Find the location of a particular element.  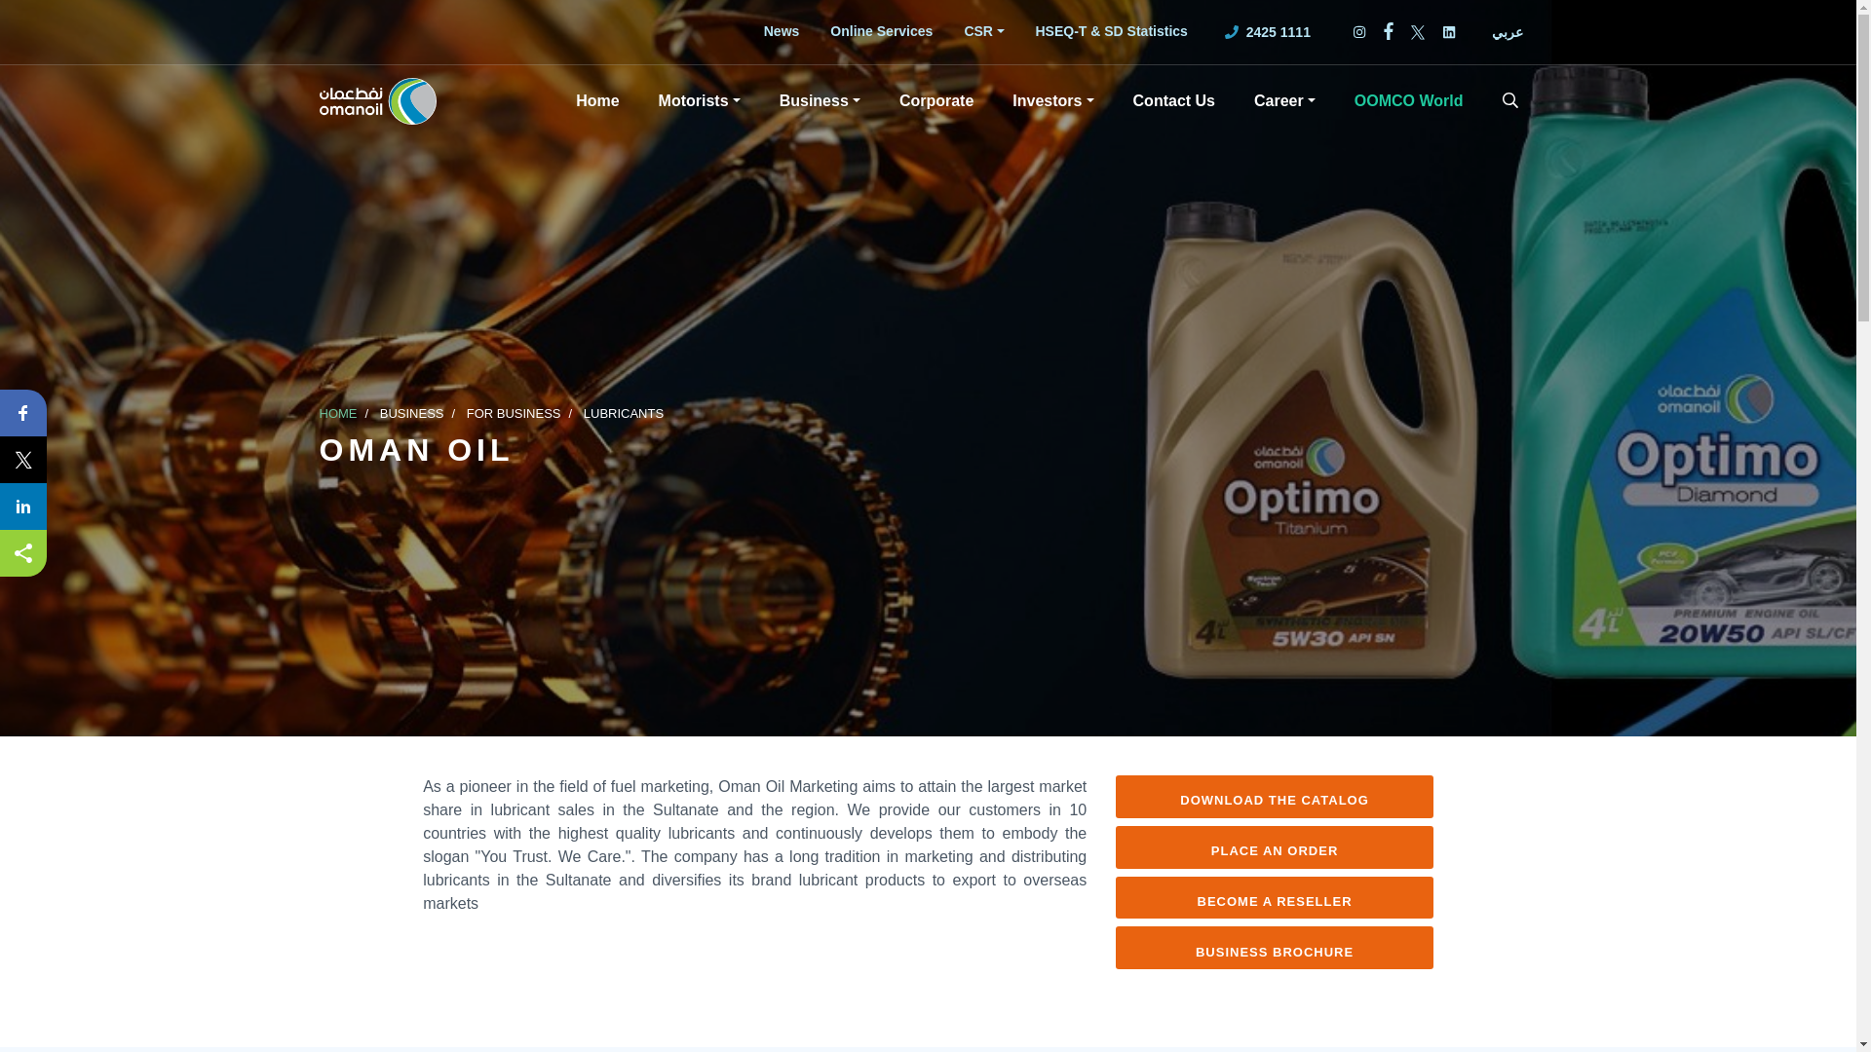

Corporate is located at coordinates (935, 100).